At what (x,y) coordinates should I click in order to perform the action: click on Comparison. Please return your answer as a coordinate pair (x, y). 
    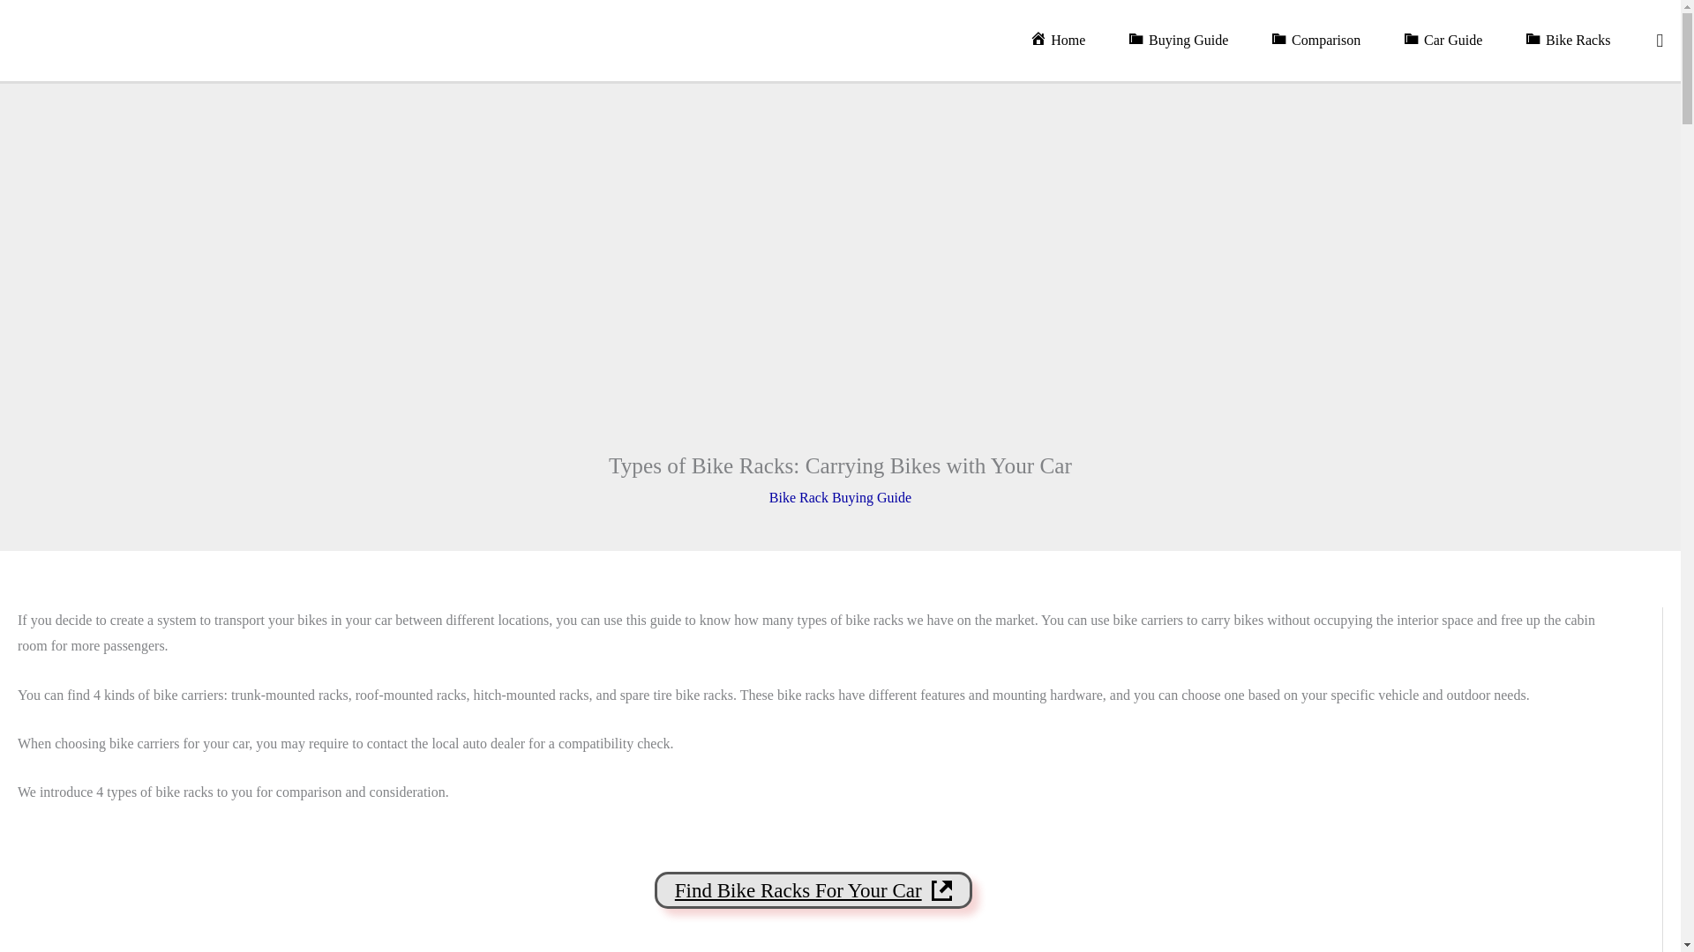
    Looking at the image, I should click on (1323, 41).